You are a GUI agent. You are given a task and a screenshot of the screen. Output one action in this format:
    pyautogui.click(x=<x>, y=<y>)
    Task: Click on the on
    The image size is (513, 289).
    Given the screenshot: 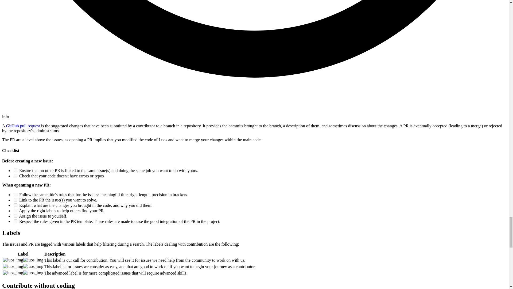 What is the action you would take?
    pyautogui.click(x=15, y=221)
    